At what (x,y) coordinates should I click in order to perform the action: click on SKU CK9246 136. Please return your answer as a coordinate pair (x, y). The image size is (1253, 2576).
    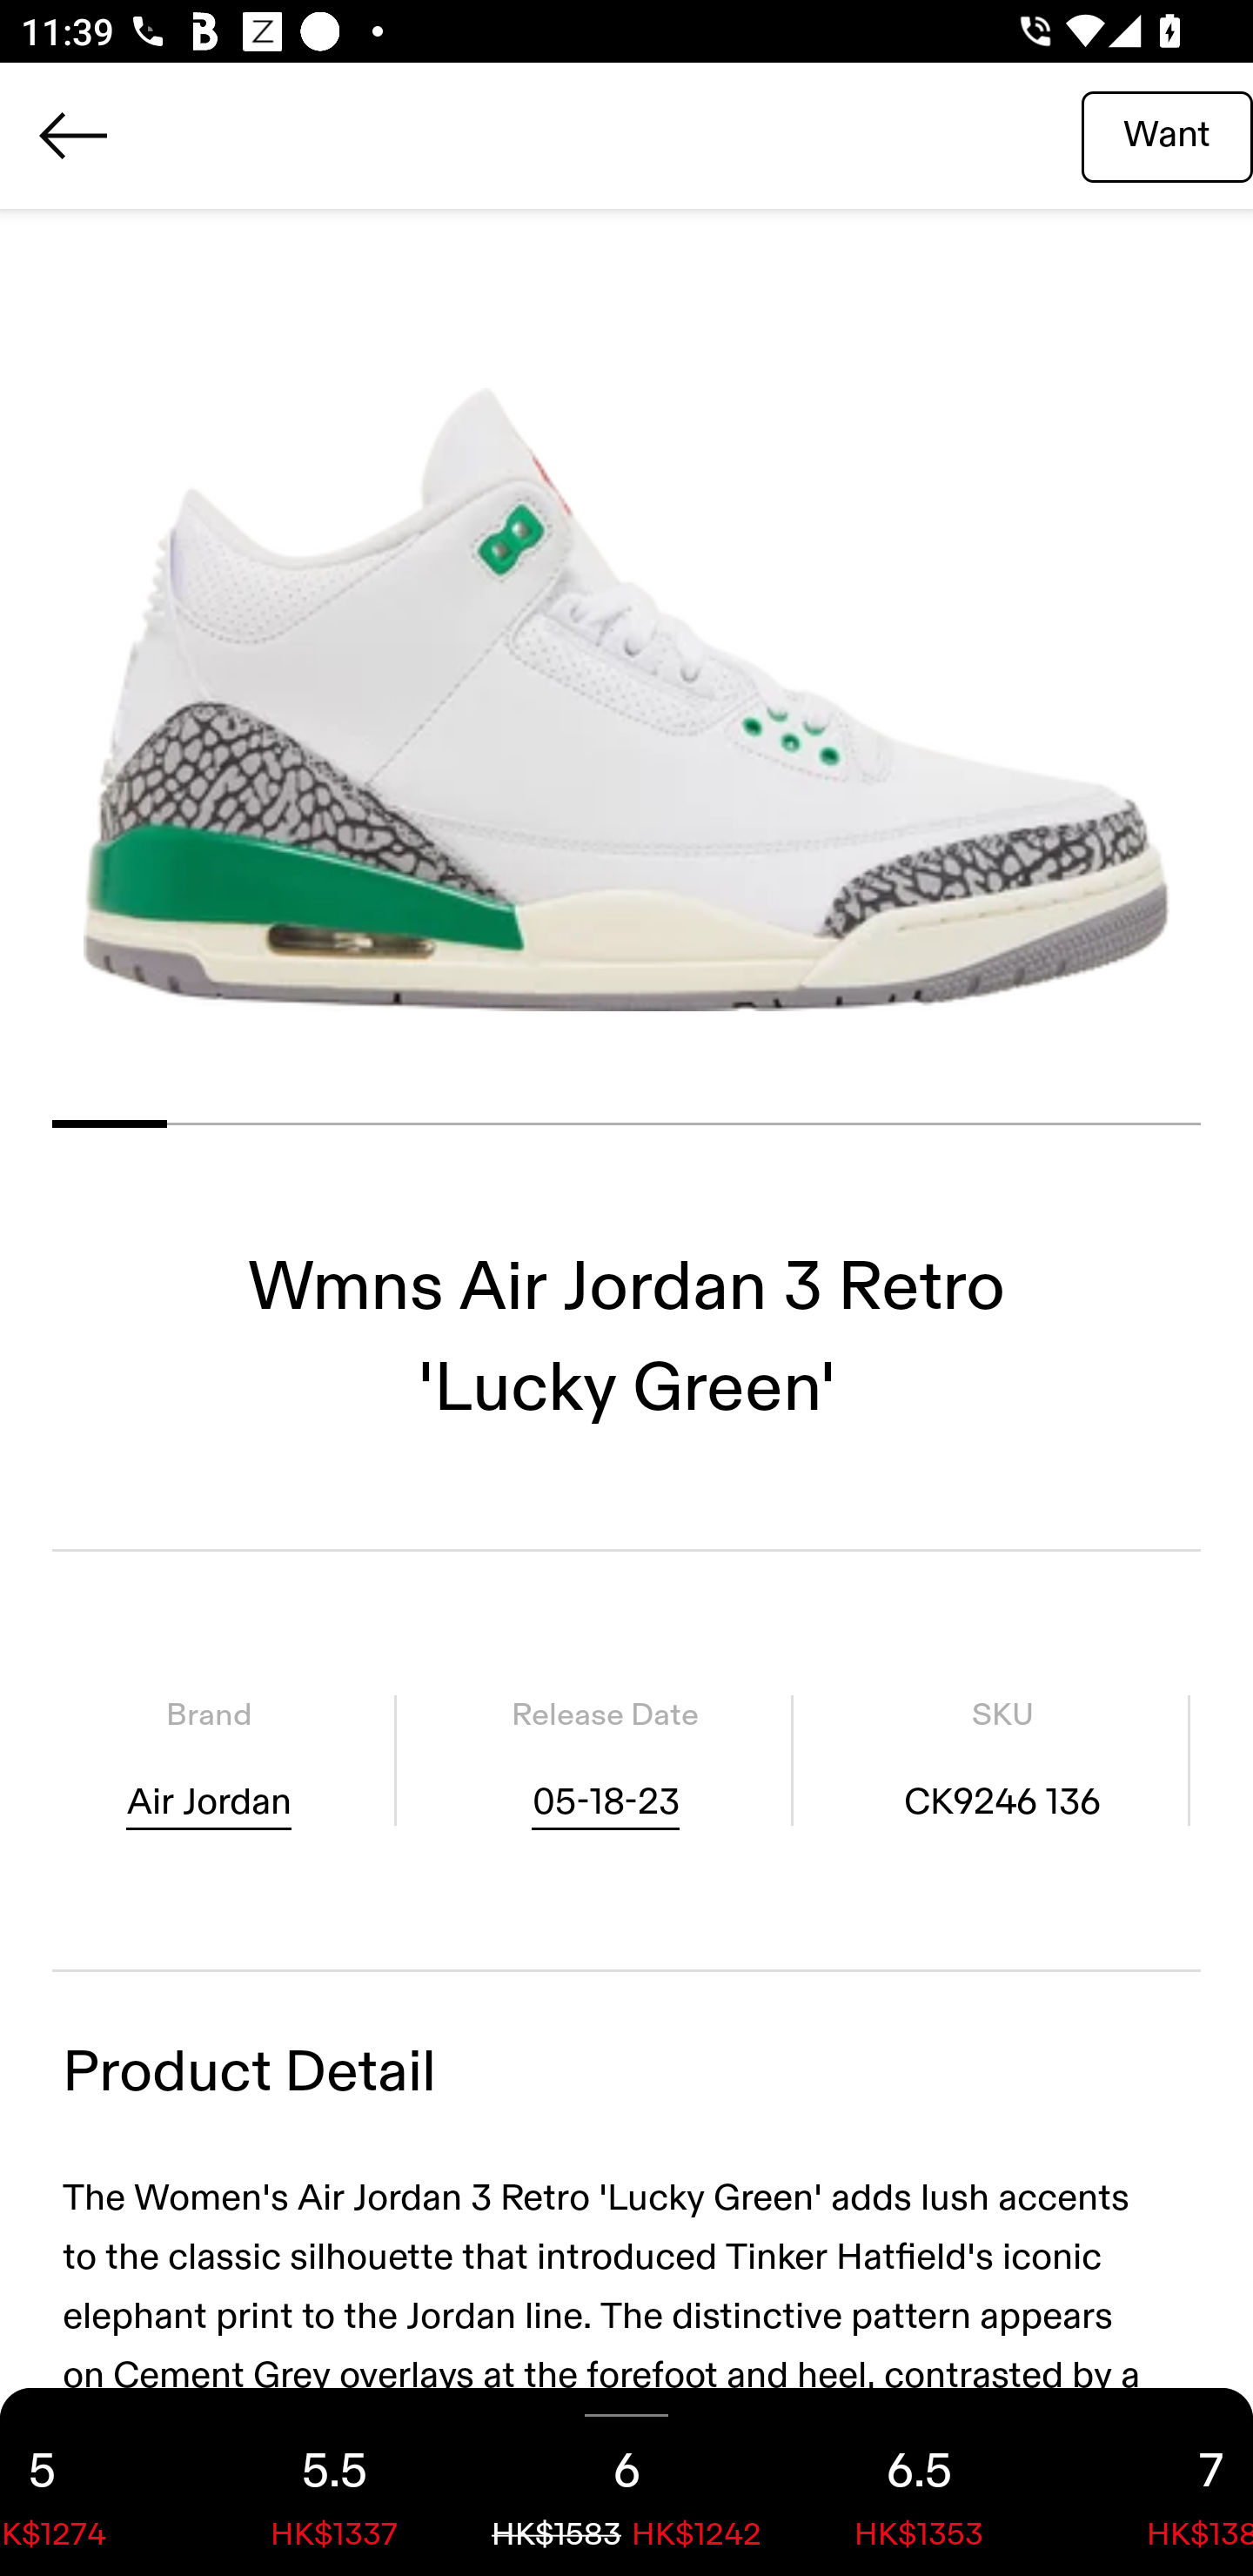
    Looking at the image, I should click on (1002, 1759).